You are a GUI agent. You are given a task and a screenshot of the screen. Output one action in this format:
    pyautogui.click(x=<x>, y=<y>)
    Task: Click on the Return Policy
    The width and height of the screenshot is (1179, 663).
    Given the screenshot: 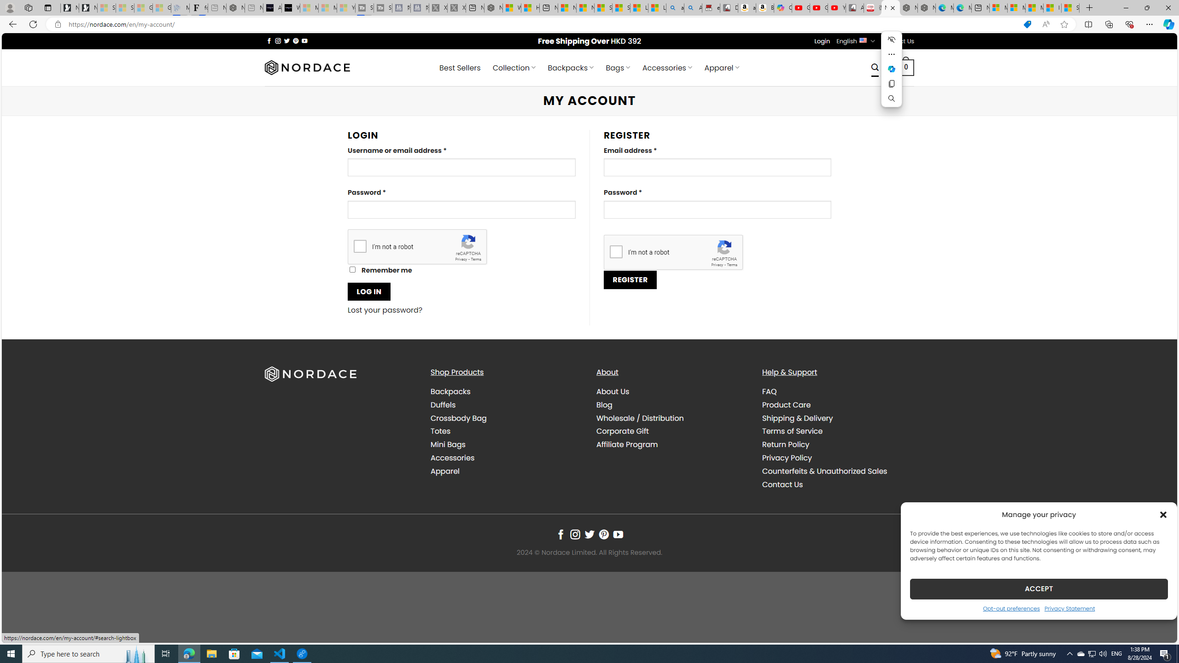 What is the action you would take?
    pyautogui.click(x=837, y=445)
    